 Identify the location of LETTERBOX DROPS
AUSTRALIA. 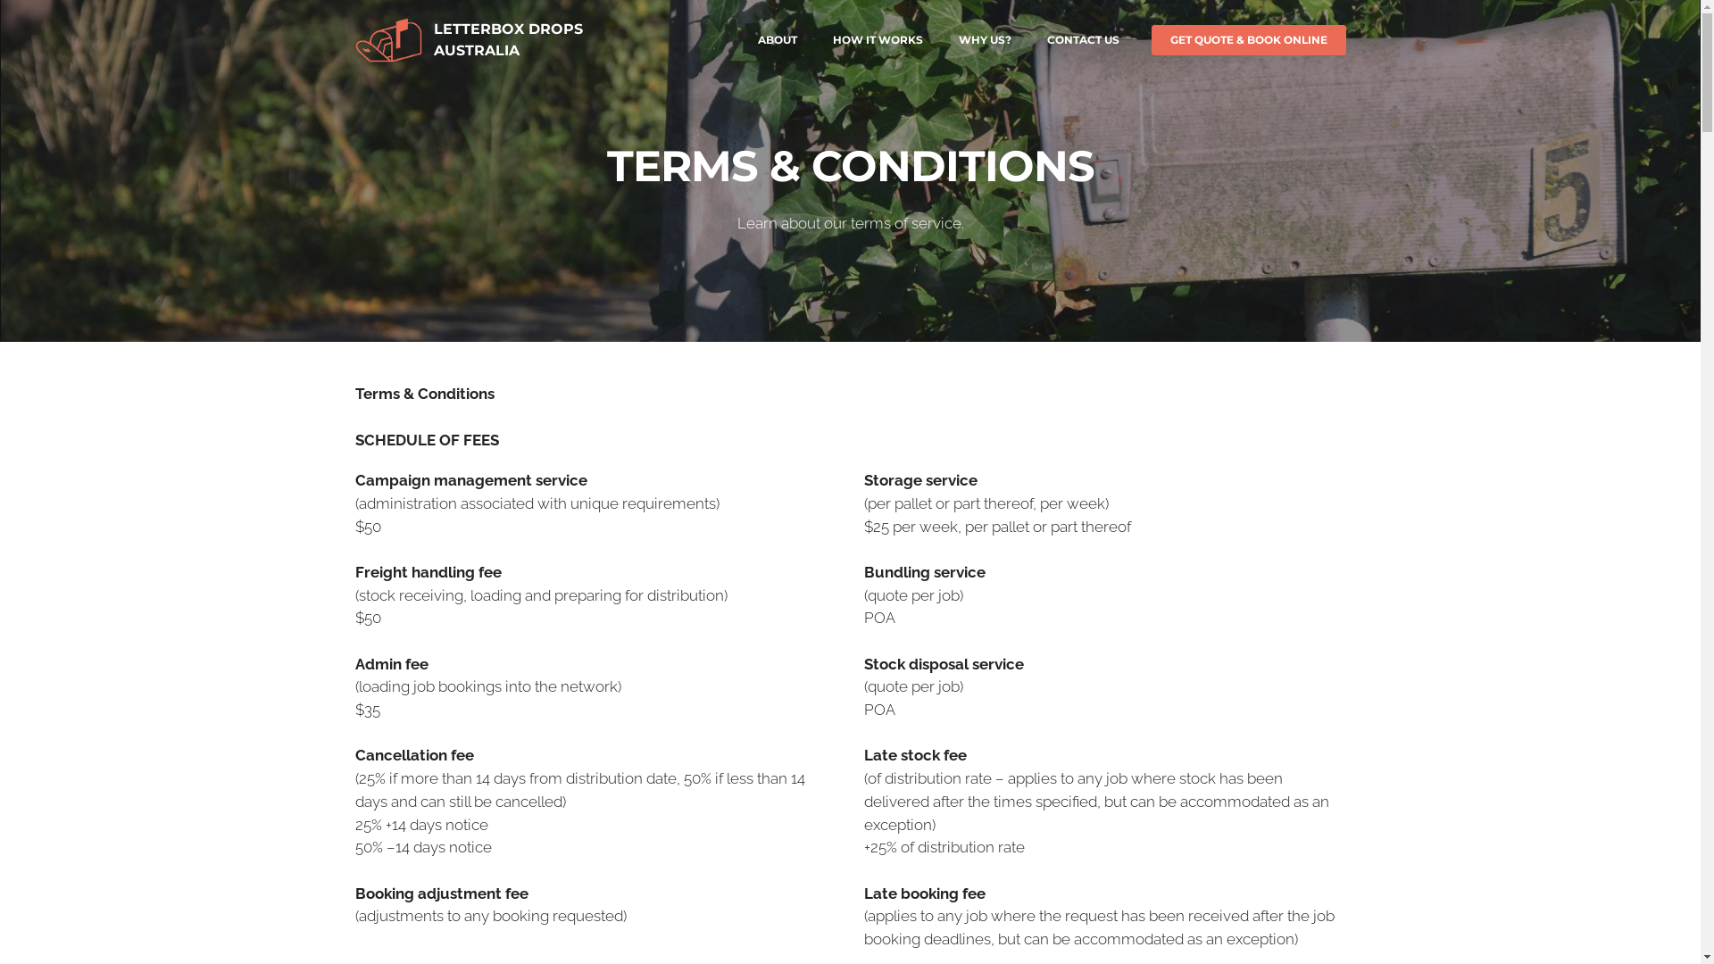
(509, 40).